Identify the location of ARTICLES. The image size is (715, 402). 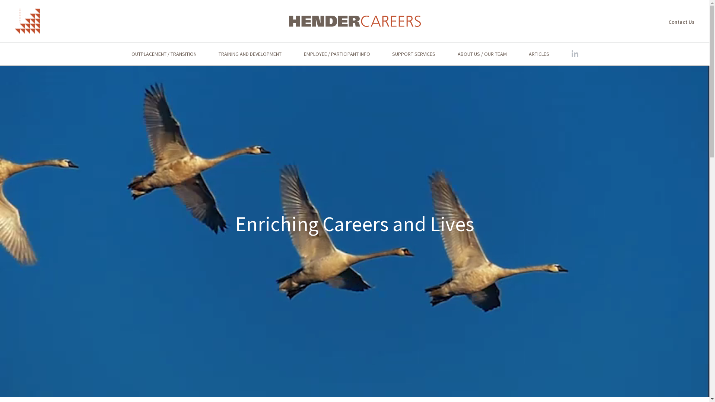
(539, 54).